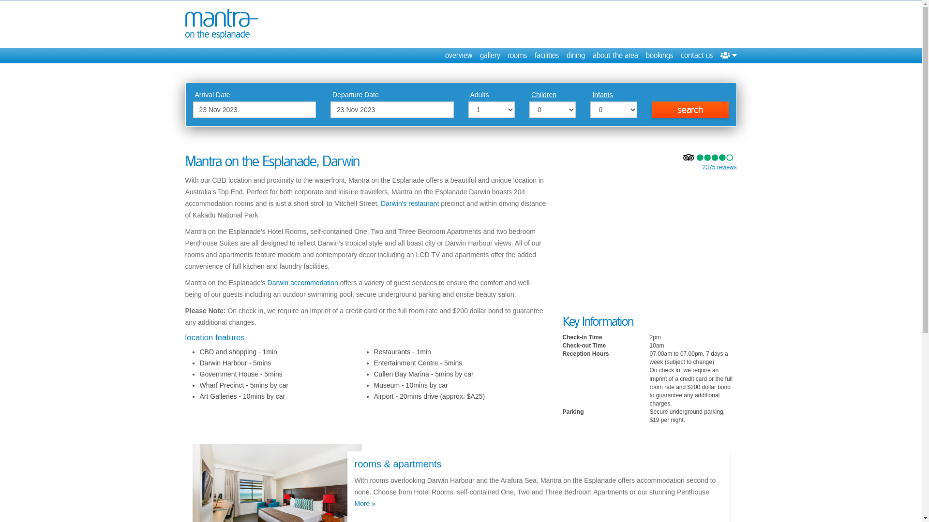 Image resolution: width=929 pixels, height=522 pixels. What do you see at coordinates (221, 24) in the screenshot?
I see `Mantra on the Esplanade` at bounding box center [221, 24].